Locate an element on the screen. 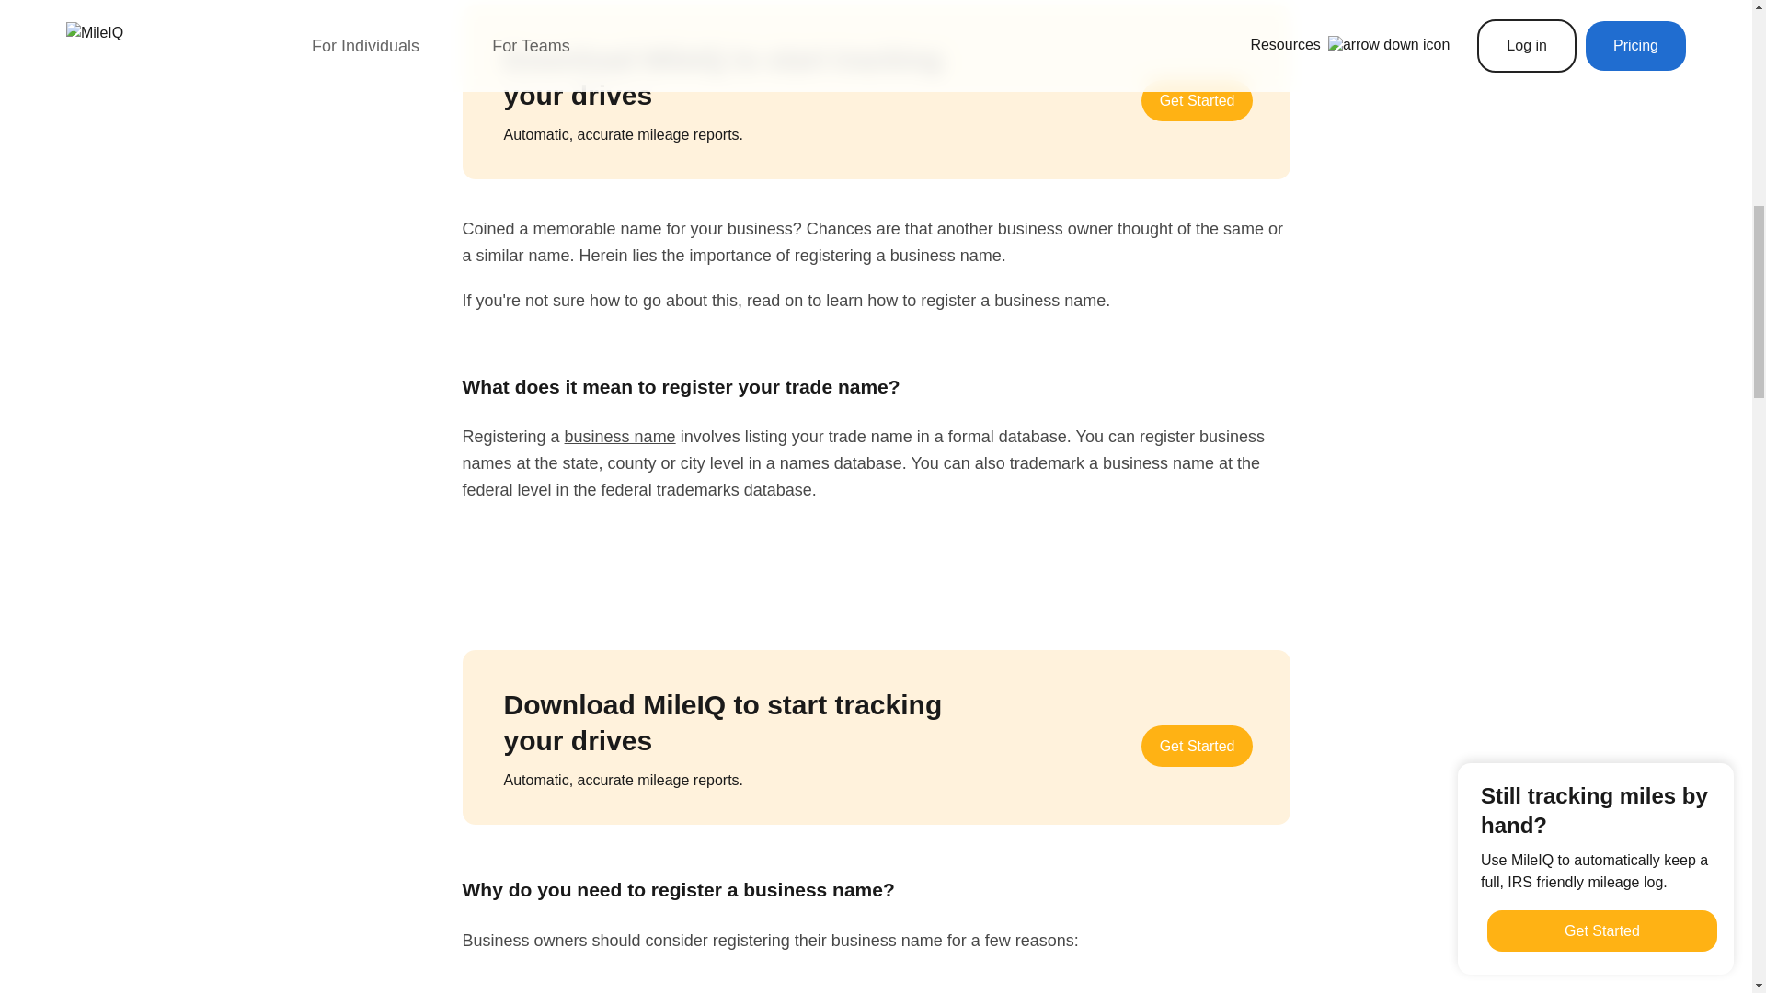  Get Started is located at coordinates (1198, 746).